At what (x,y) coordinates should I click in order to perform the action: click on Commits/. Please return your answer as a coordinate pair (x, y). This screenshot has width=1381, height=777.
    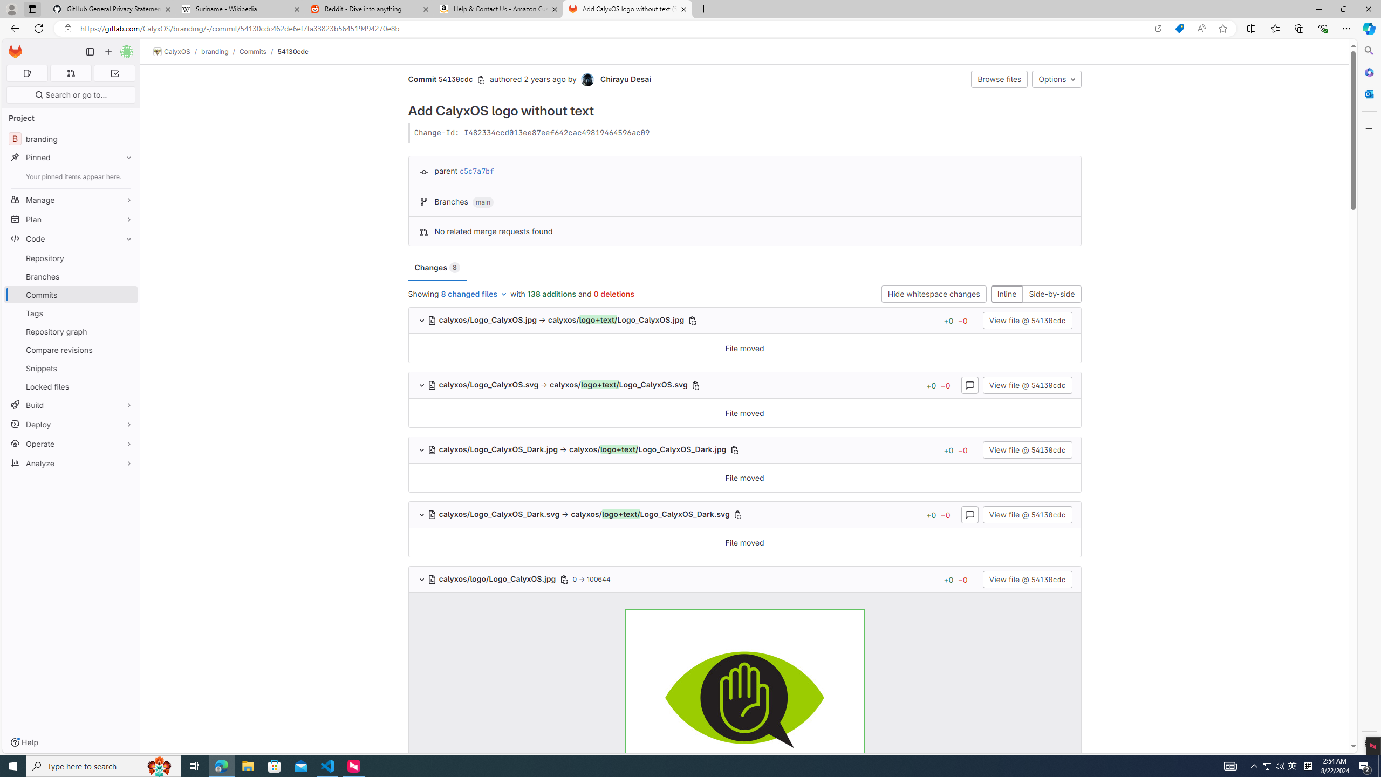
    Looking at the image, I should click on (258, 51).